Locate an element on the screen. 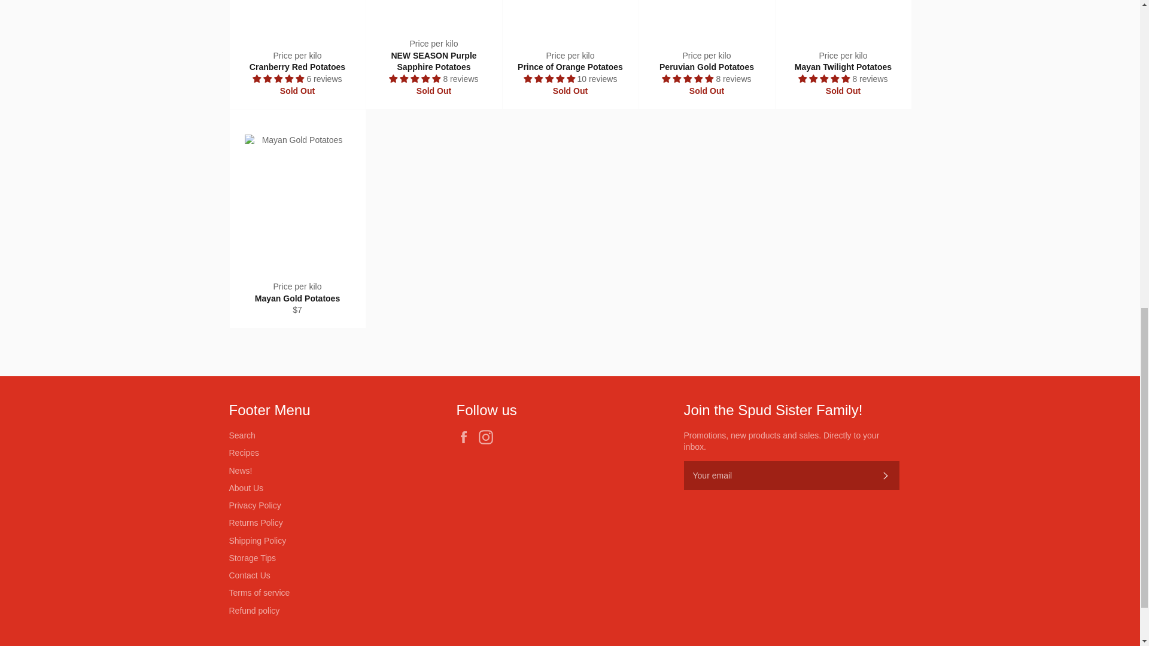 This screenshot has height=646, width=1149. Spud Sisters on Instagram is located at coordinates (488, 437).